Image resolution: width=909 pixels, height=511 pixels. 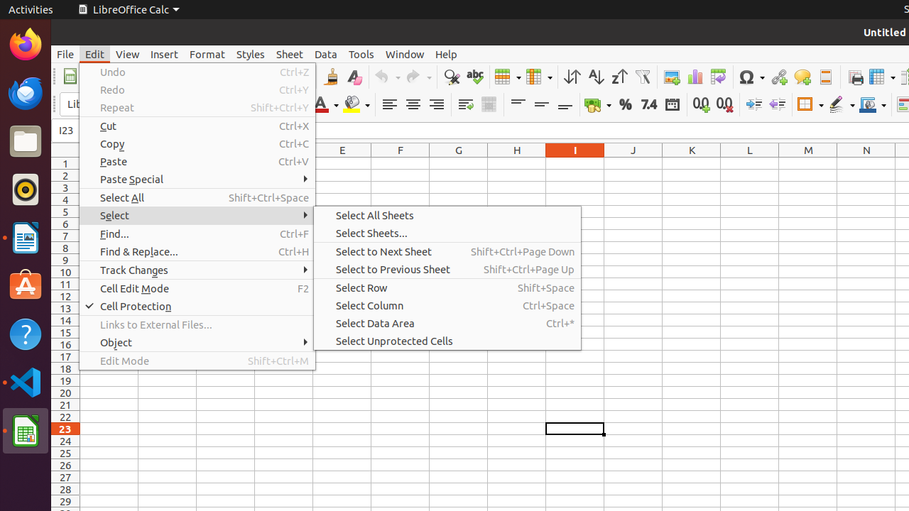 What do you see at coordinates (642, 77) in the screenshot?
I see `AutoFilter` at bounding box center [642, 77].